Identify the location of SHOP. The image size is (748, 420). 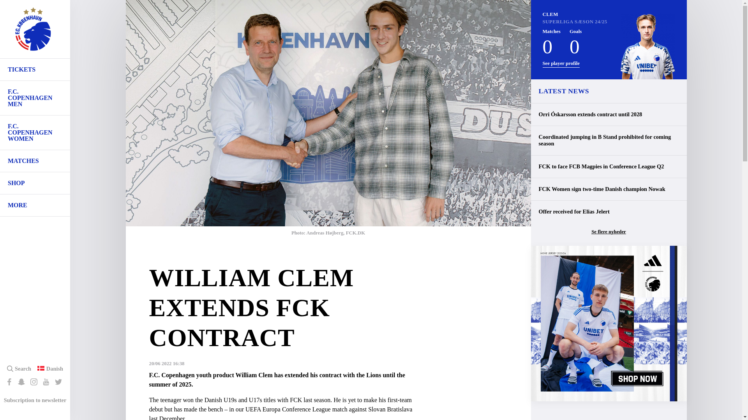
(35, 183).